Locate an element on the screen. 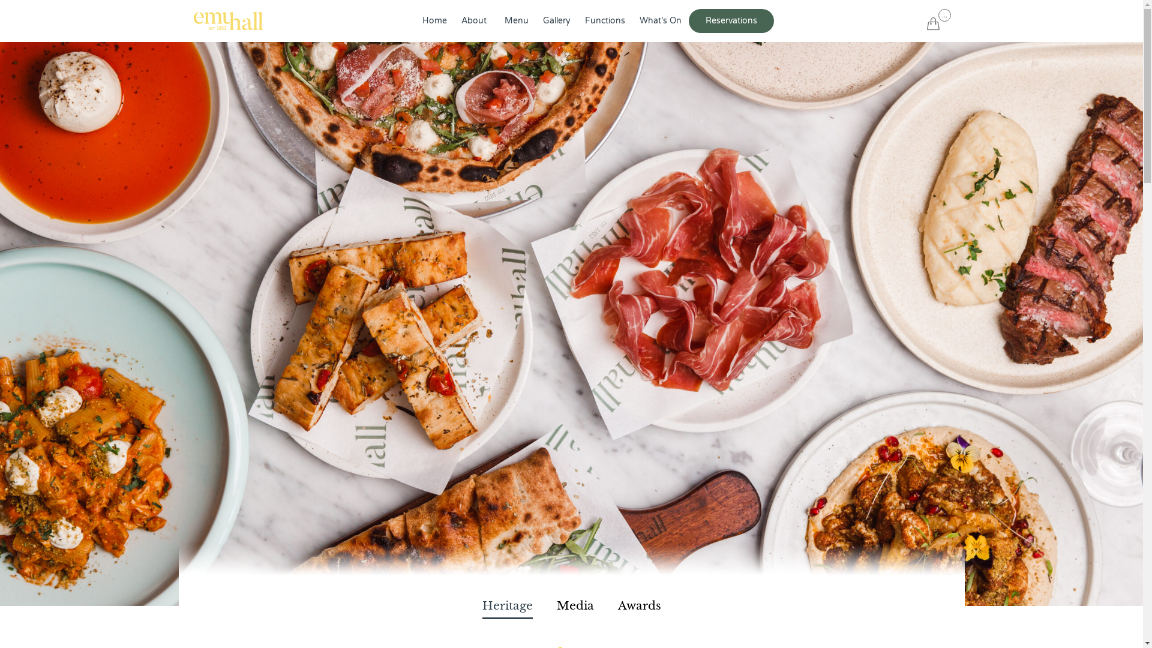 The height and width of the screenshot is (648, 1152). info@emuhall.com.au is located at coordinates (533, 546).